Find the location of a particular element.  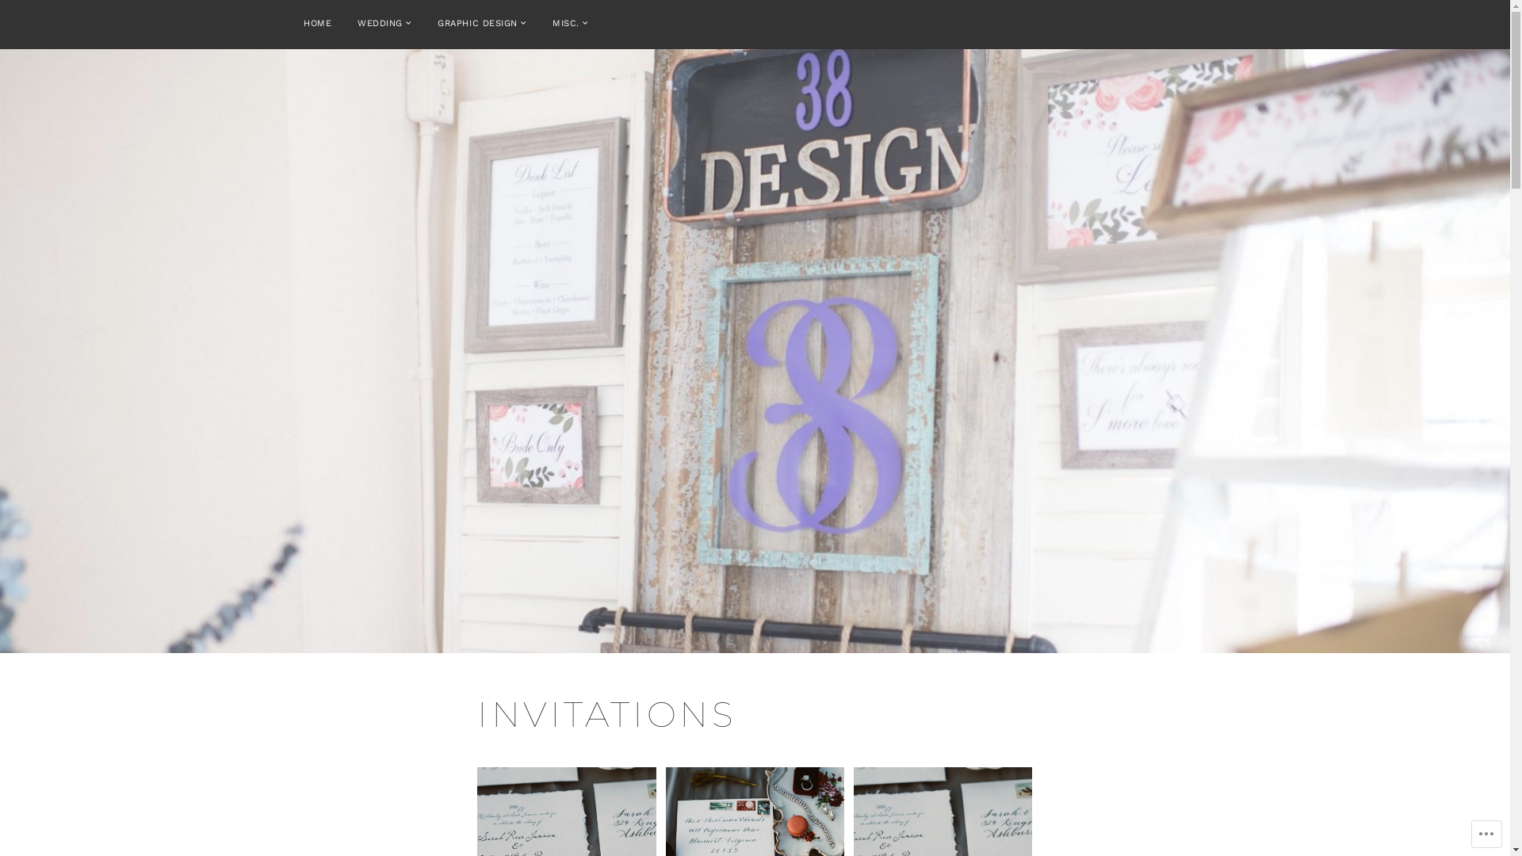

GRAPHIC DESIGN is located at coordinates (482, 24).